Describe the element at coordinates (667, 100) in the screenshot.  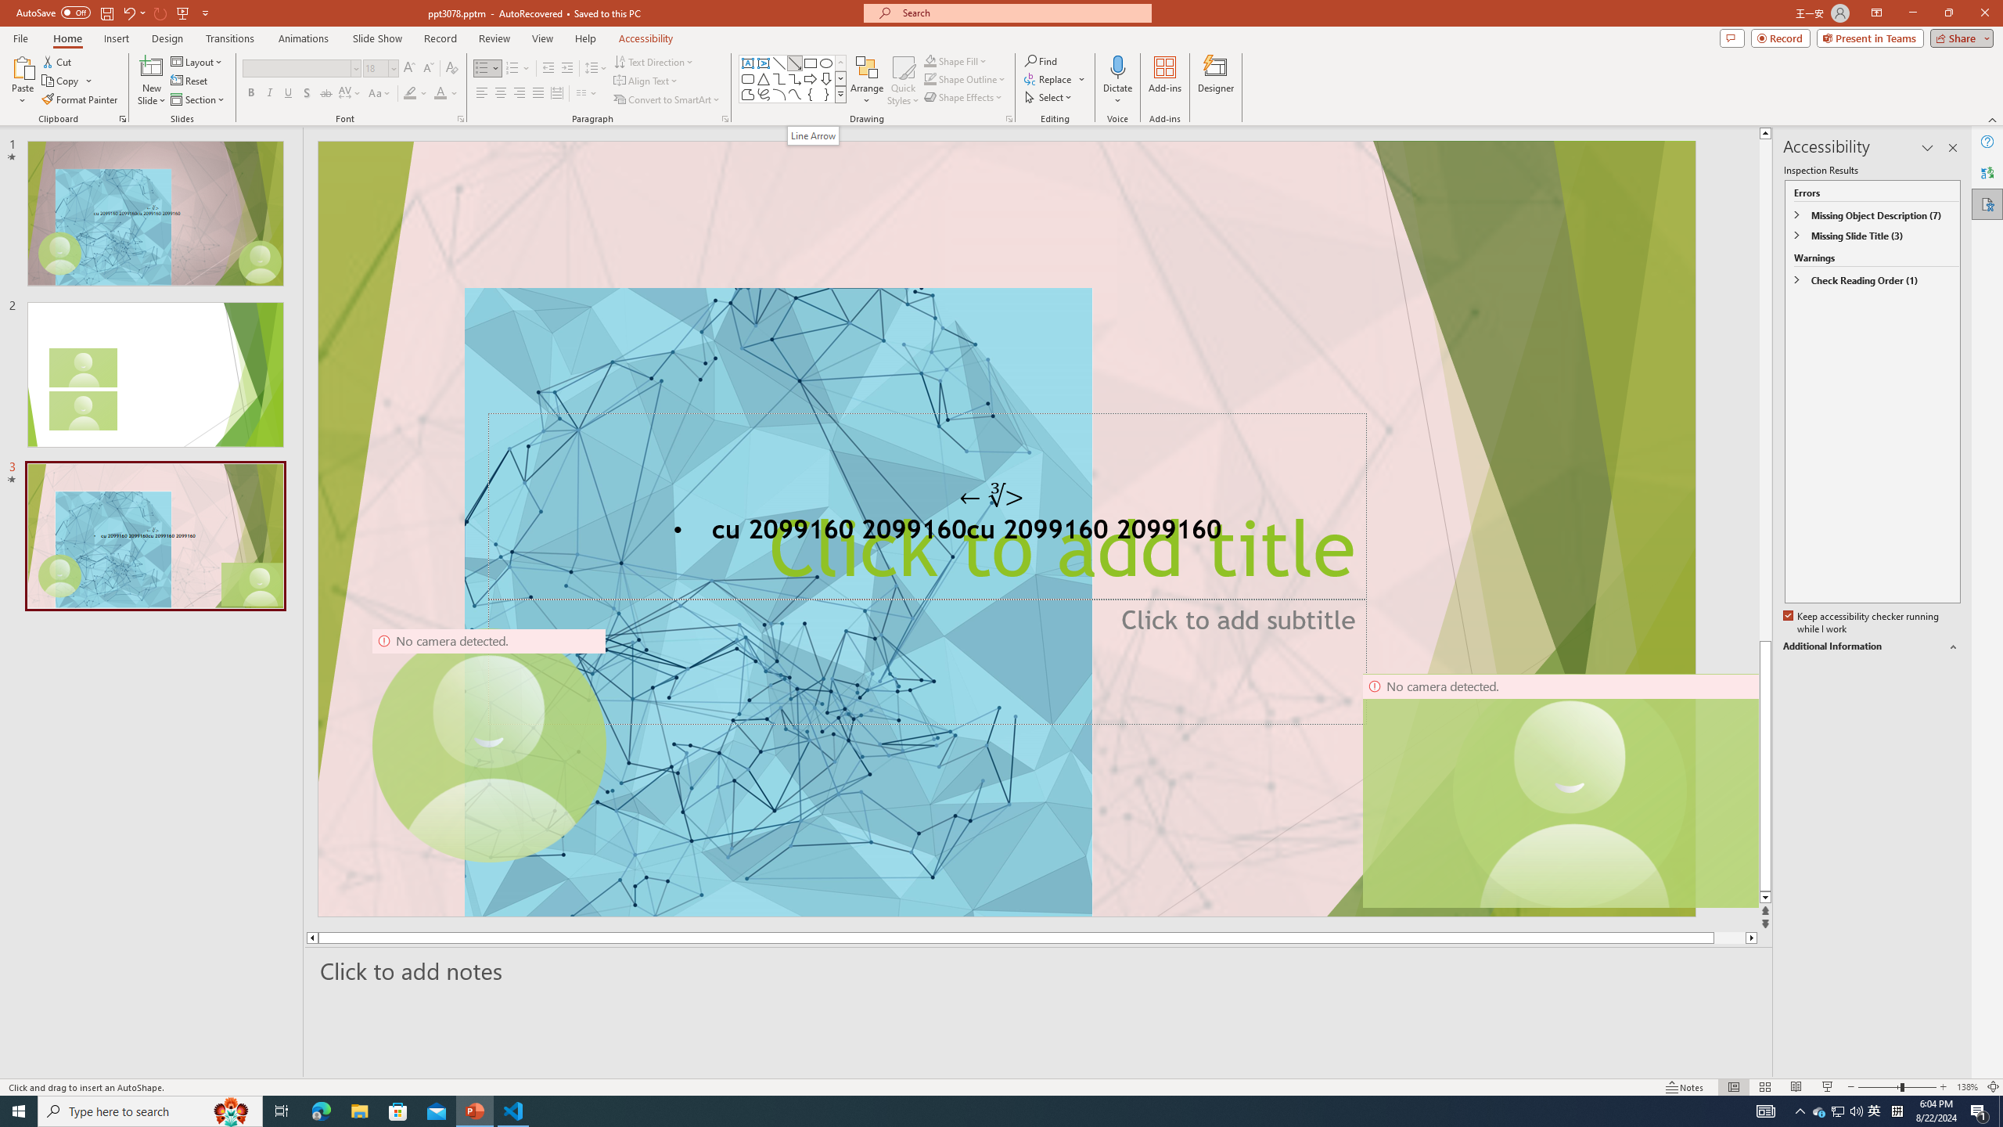
I see `Convert to SmartArt` at that location.